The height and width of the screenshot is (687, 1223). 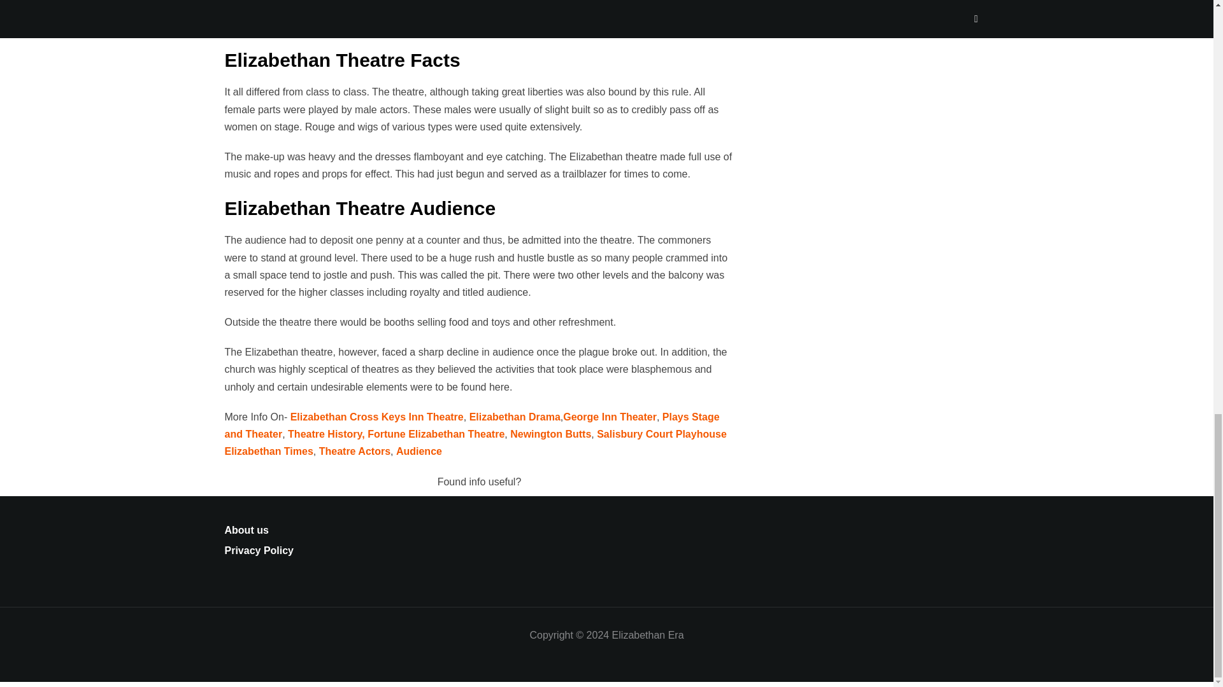 I want to click on Fortune Elizabethan Theatre, so click(x=436, y=434).